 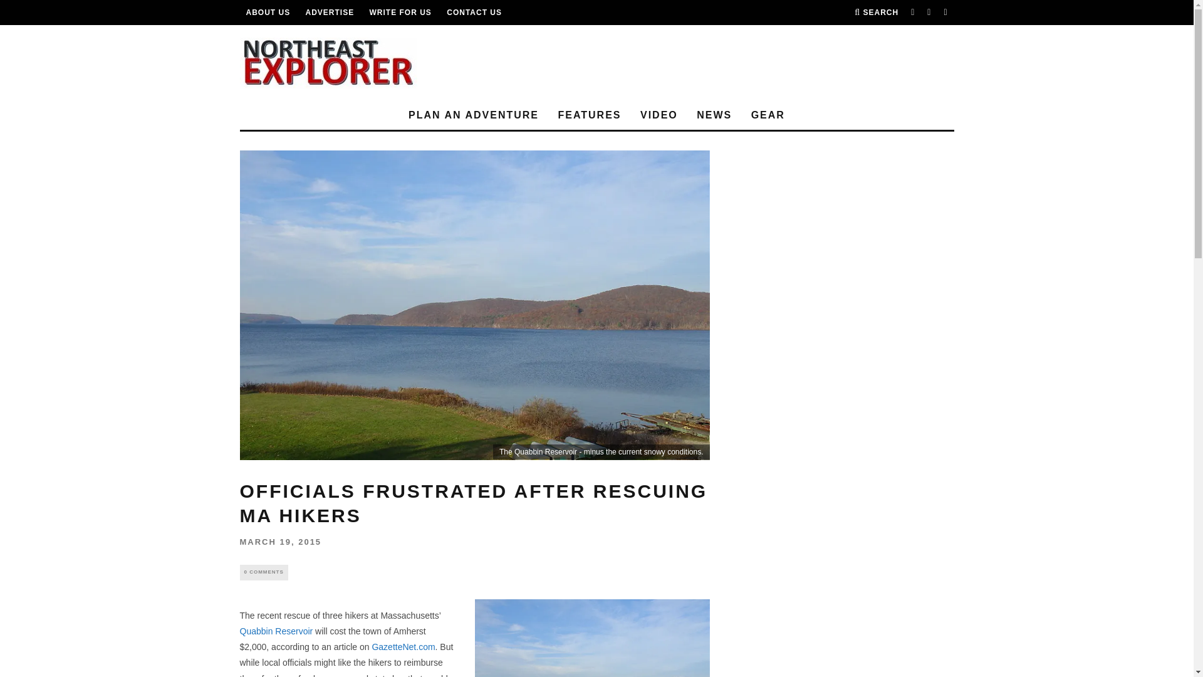 I want to click on VIDEO, so click(x=659, y=115).